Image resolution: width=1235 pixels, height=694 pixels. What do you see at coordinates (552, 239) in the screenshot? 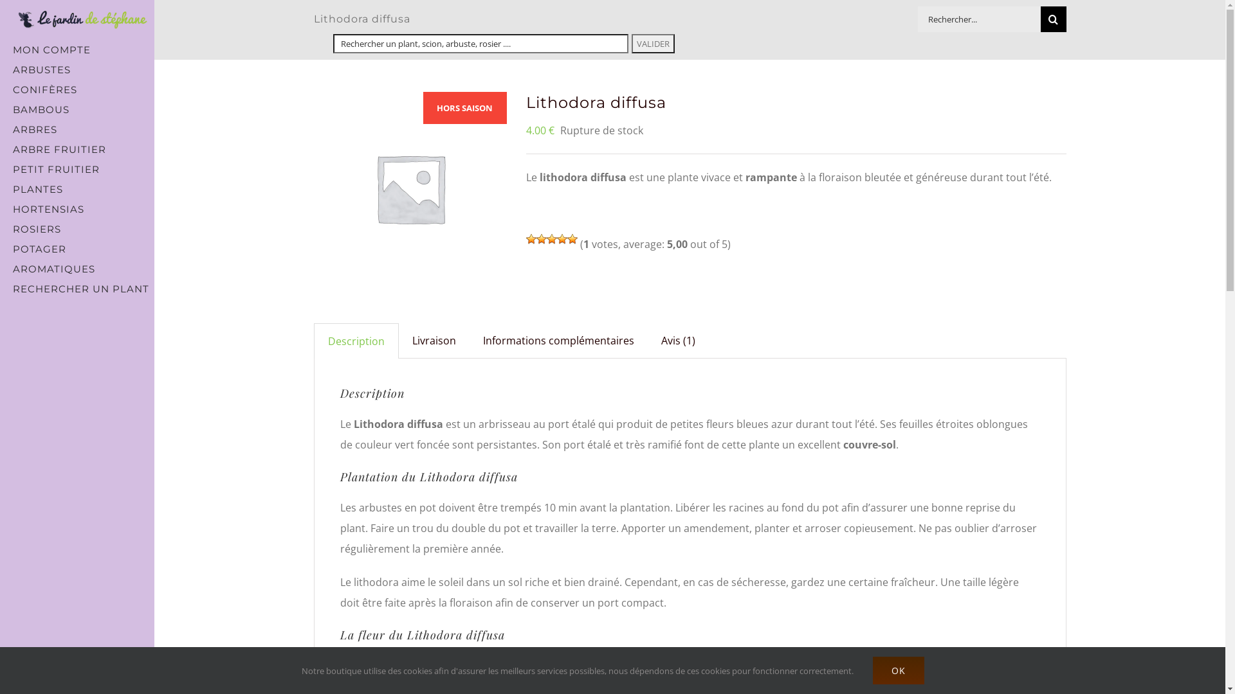
I see `3 Stars` at bounding box center [552, 239].